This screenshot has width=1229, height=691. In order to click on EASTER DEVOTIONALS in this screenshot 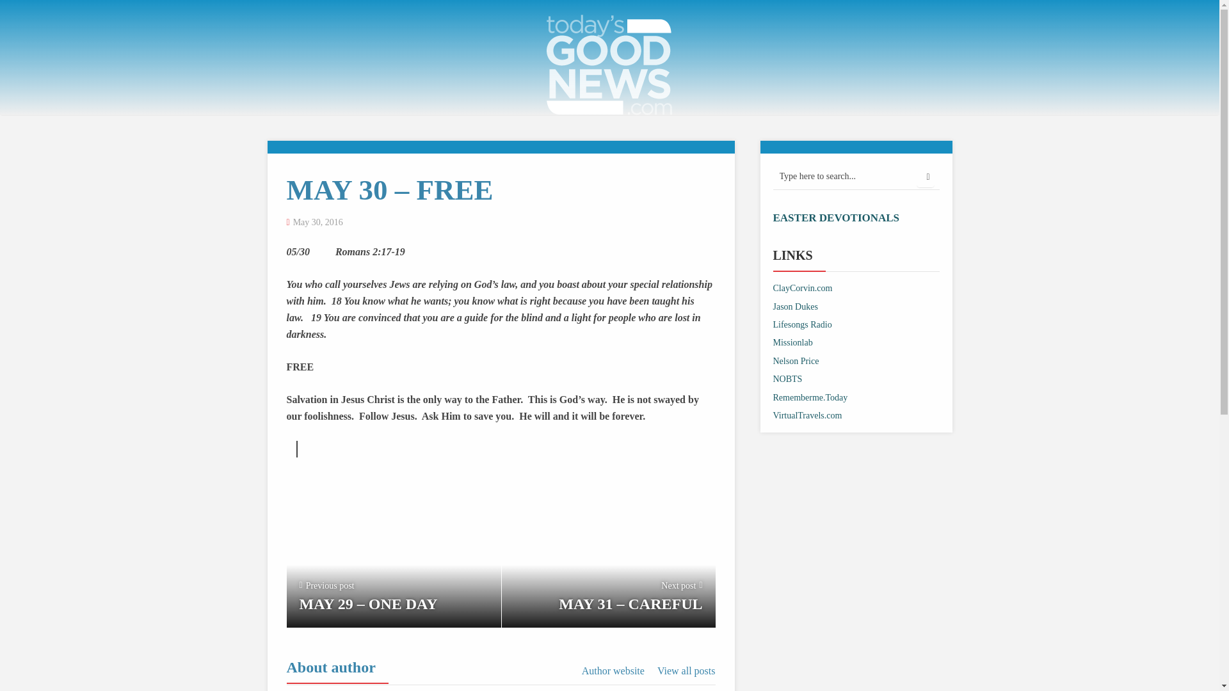, I will do `click(836, 218)`.